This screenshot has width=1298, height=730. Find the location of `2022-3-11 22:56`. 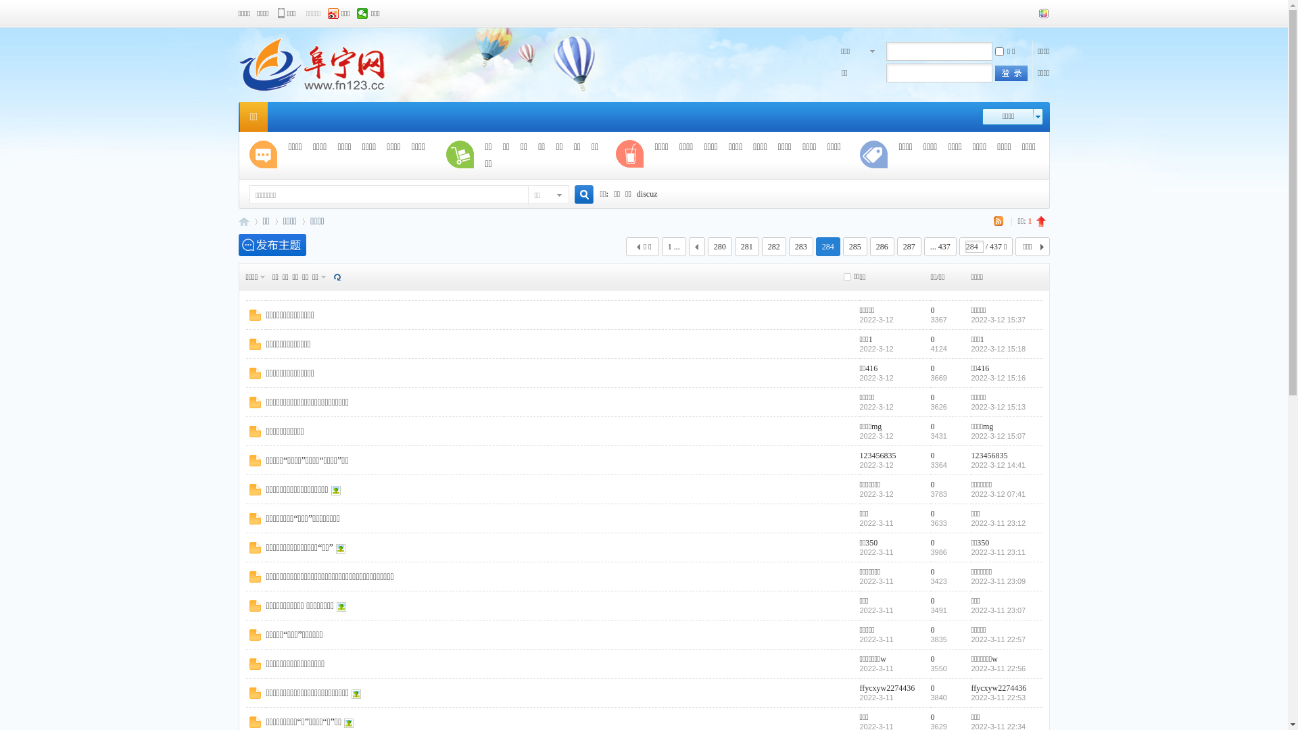

2022-3-11 22:56 is located at coordinates (998, 668).